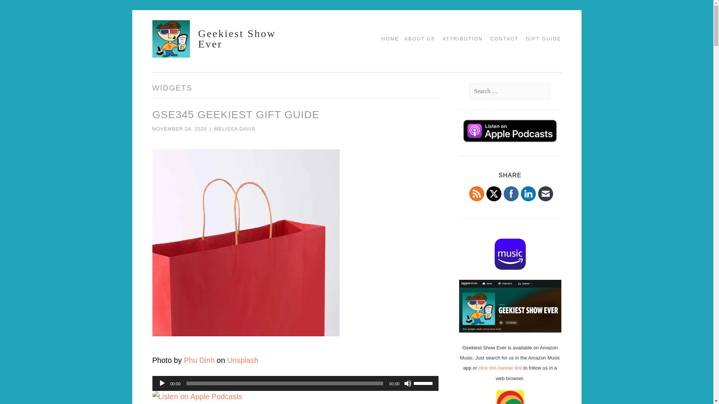 This screenshot has height=404, width=719. Describe the element at coordinates (234, 129) in the screenshot. I see `MELISSA DAVIS` at that location.